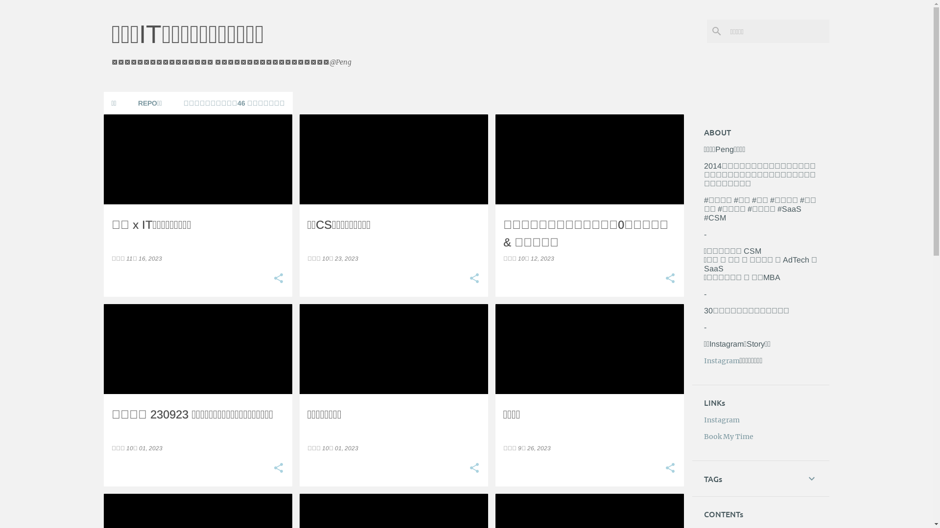  I want to click on Book My Time, so click(728, 437).